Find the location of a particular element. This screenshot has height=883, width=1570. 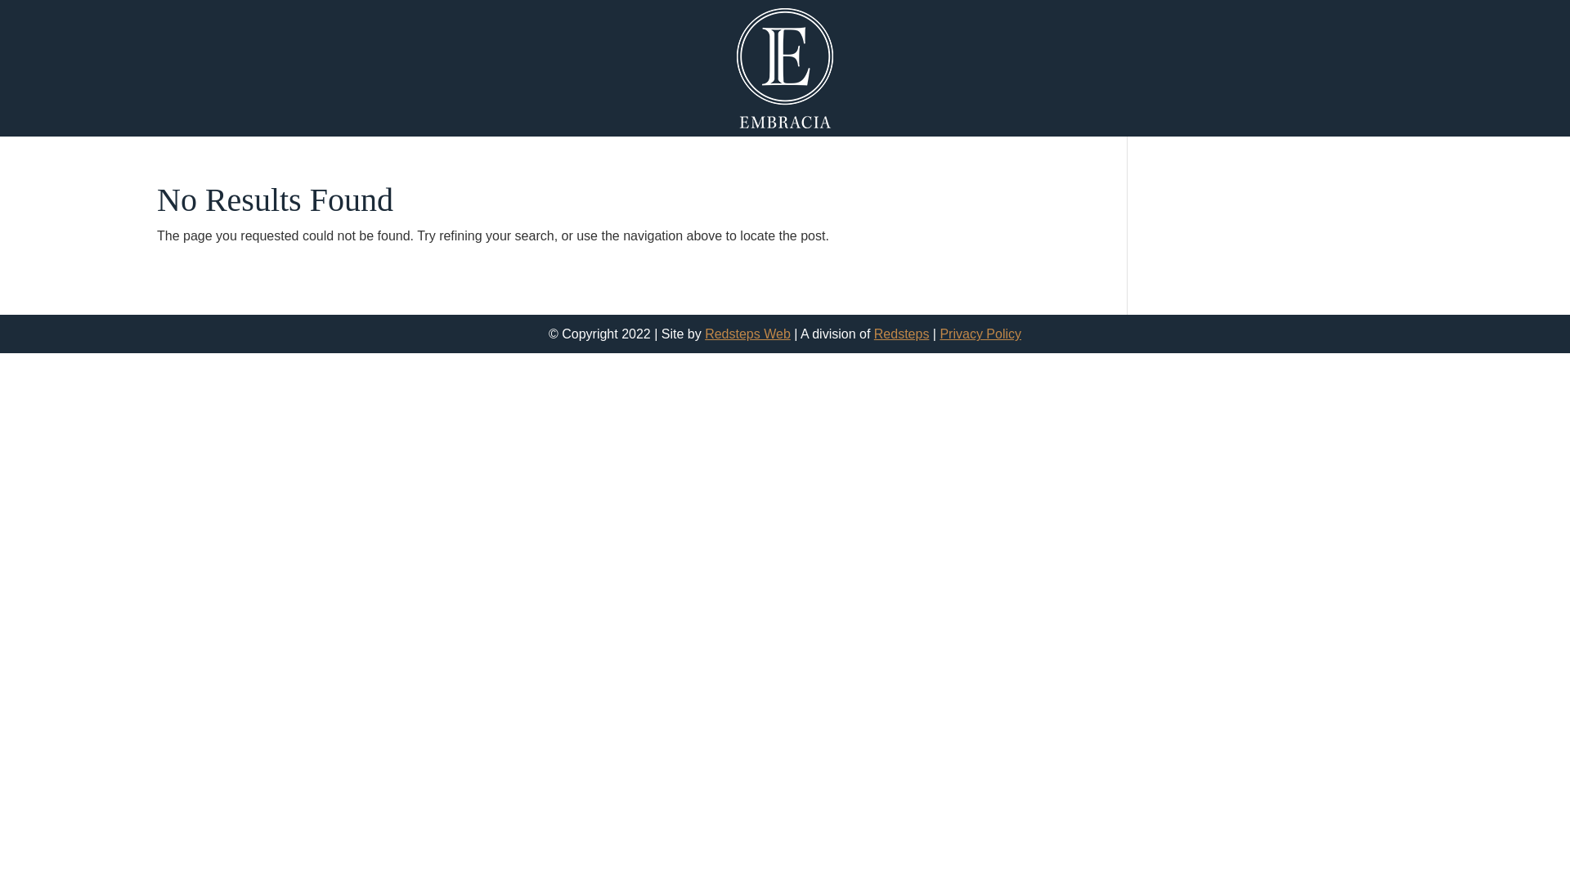

Redsteps is located at coordinates (902, 334).